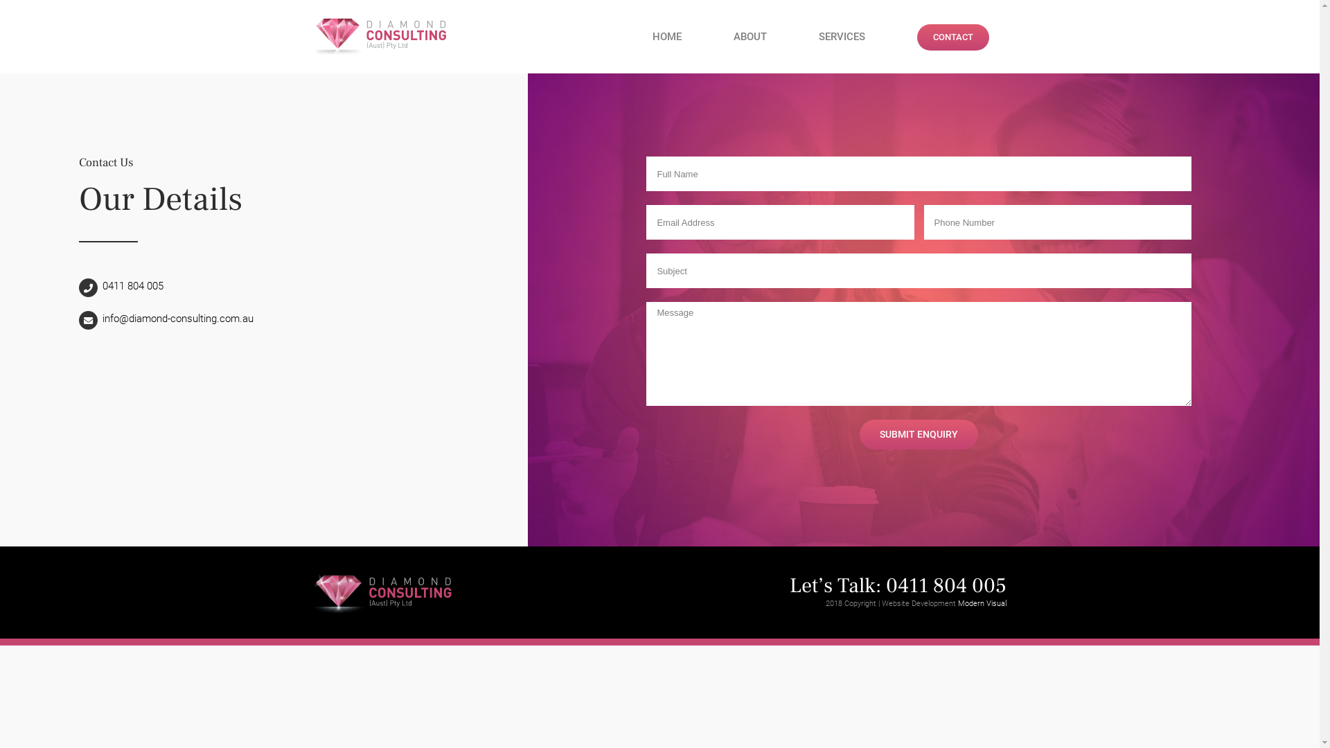 Image resolution: width=1330 pixels, height=748 pixels. Describe the element at coordinates (666, 37) in the screenshot. I see `HOME` at that location.